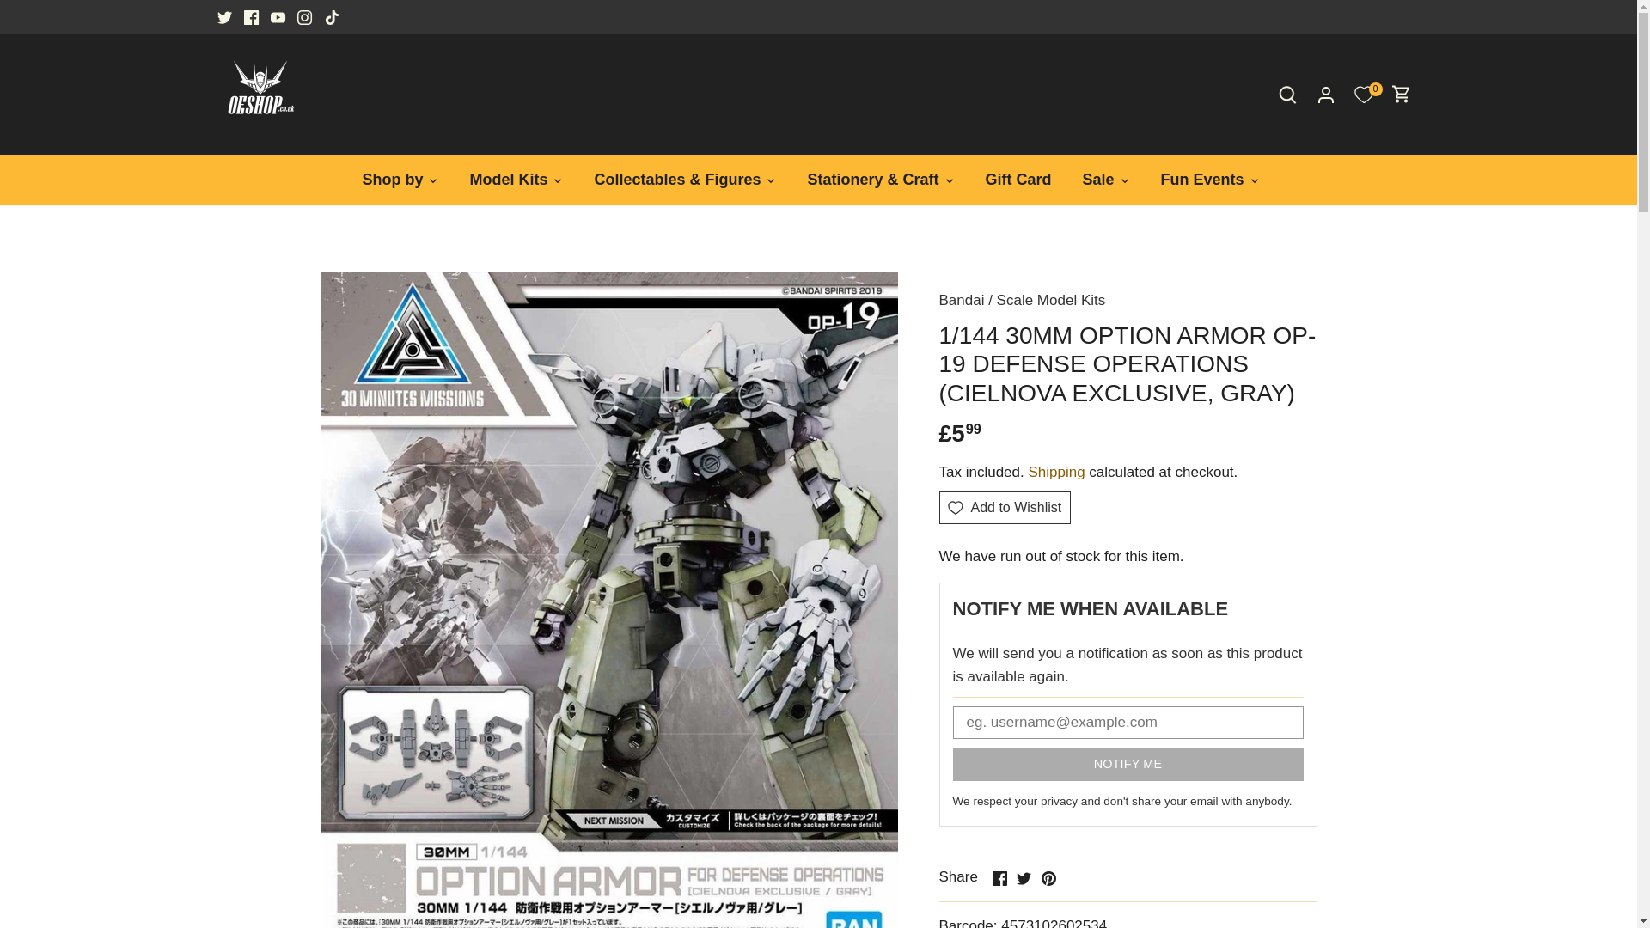 This screenshot has height=928, width=1650. Describe the element at coordinates (278, 17) in the screenshot. I see `Youtube` at that location.